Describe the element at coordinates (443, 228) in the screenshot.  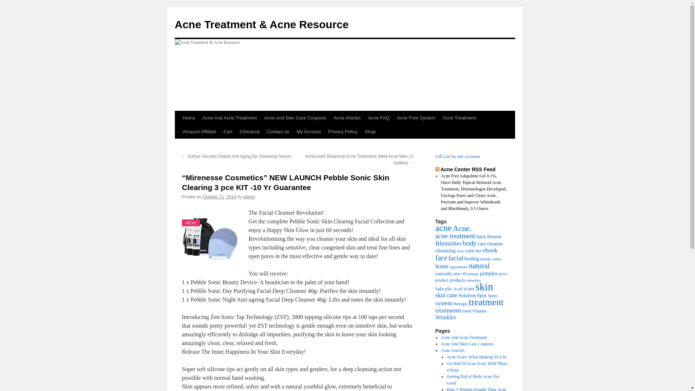
I see `acne` at that location.